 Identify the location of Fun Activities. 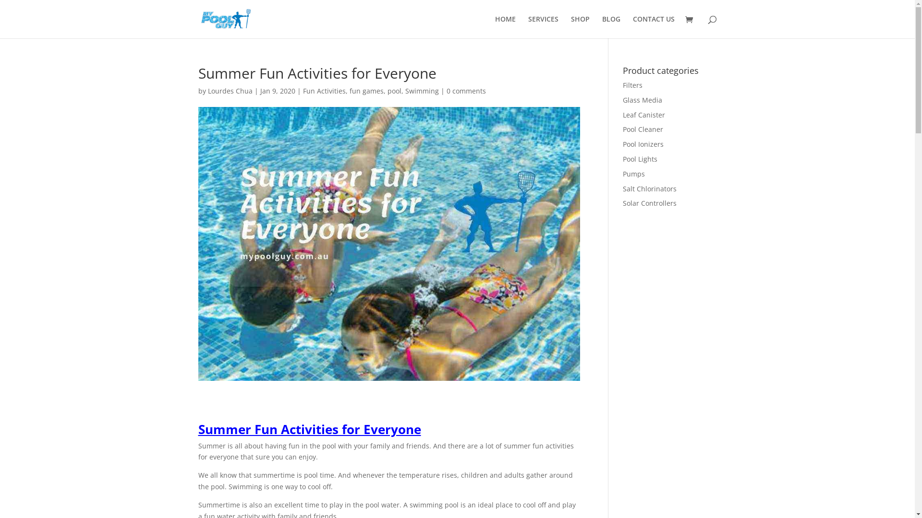
(324, 91).